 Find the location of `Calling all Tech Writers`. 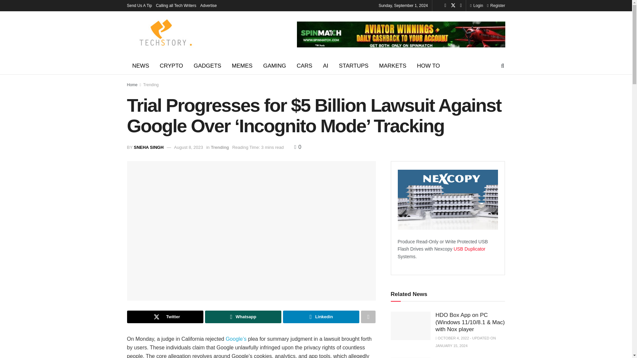

Calling all Tech Writers is located at coordinates (176, 5).